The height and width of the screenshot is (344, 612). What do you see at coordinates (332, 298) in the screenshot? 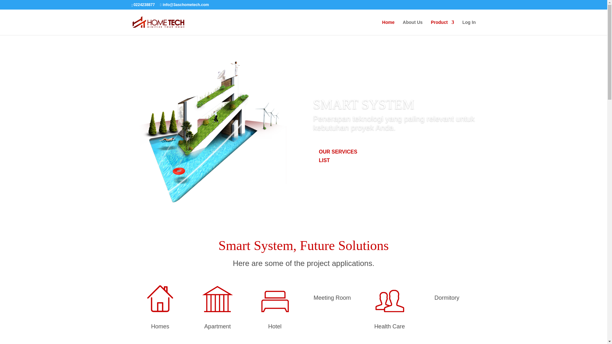
I see `Meeting Room` at bounding box center [332, 298].